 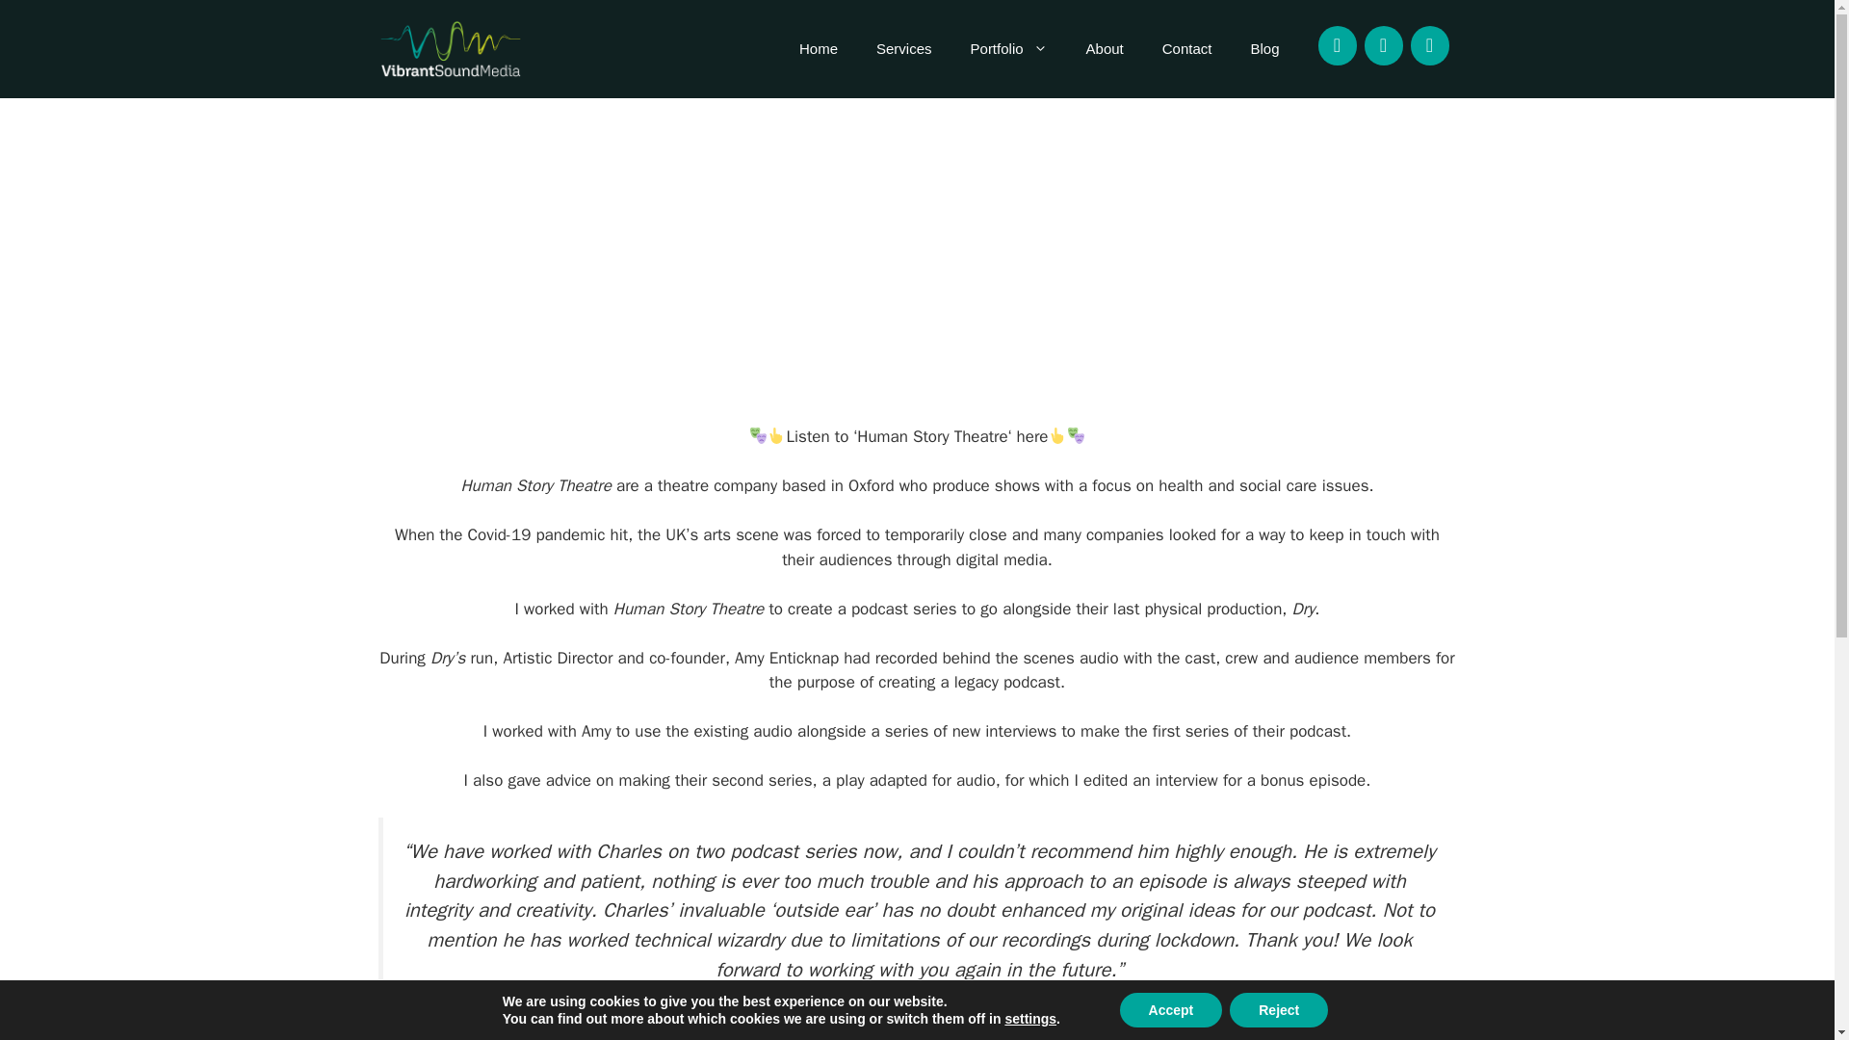 I want to click on Portfolio, so click(x=1009, y=48).